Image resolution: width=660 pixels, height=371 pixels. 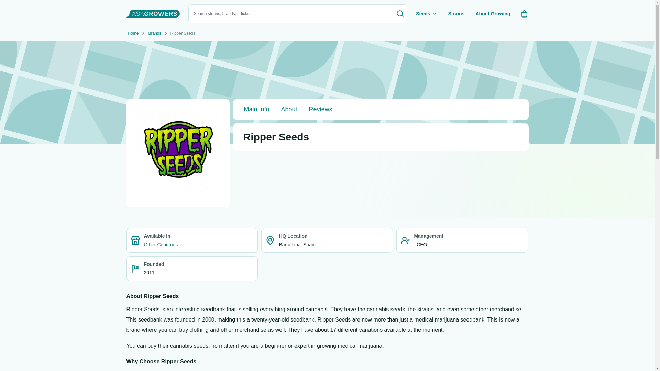 What do you see at coordinates (133, 33) in the screenshot?
I see `Home` at bounding box center [133, 33].